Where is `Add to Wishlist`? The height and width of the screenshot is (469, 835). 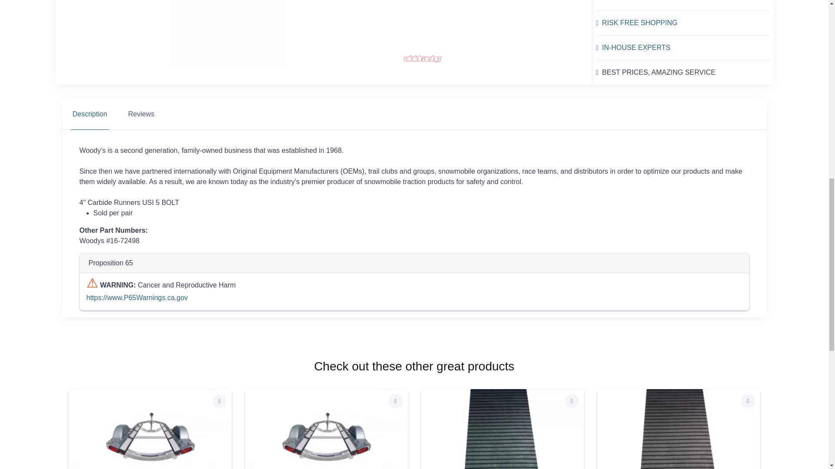 Add to Wishlist is located at coordinates (748, 401).